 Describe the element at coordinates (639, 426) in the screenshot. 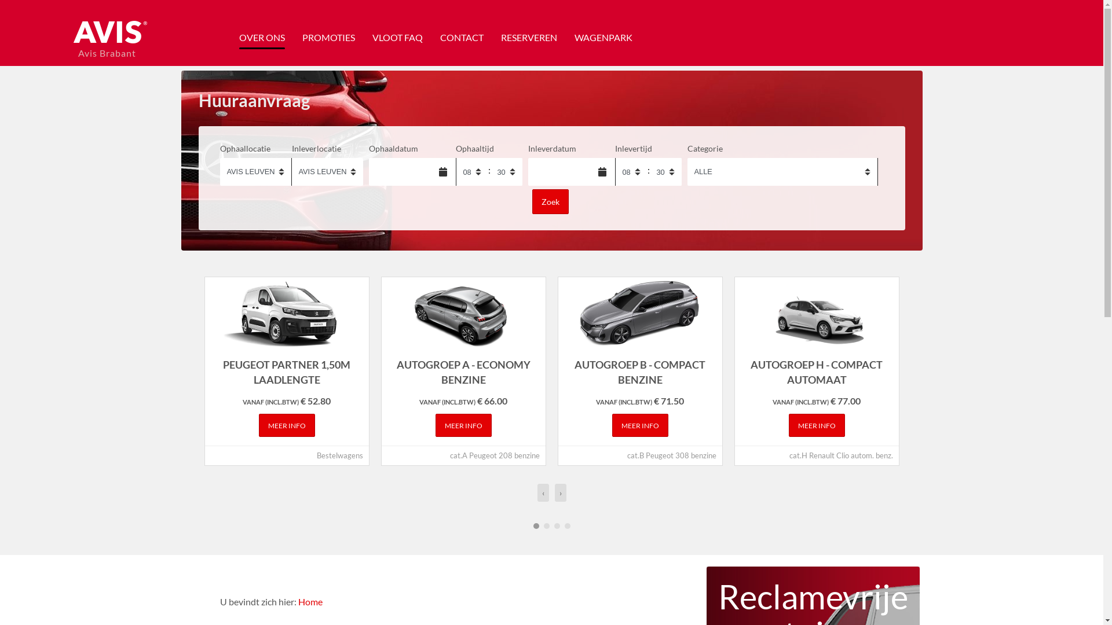

I see `MEER INFO` at that location.